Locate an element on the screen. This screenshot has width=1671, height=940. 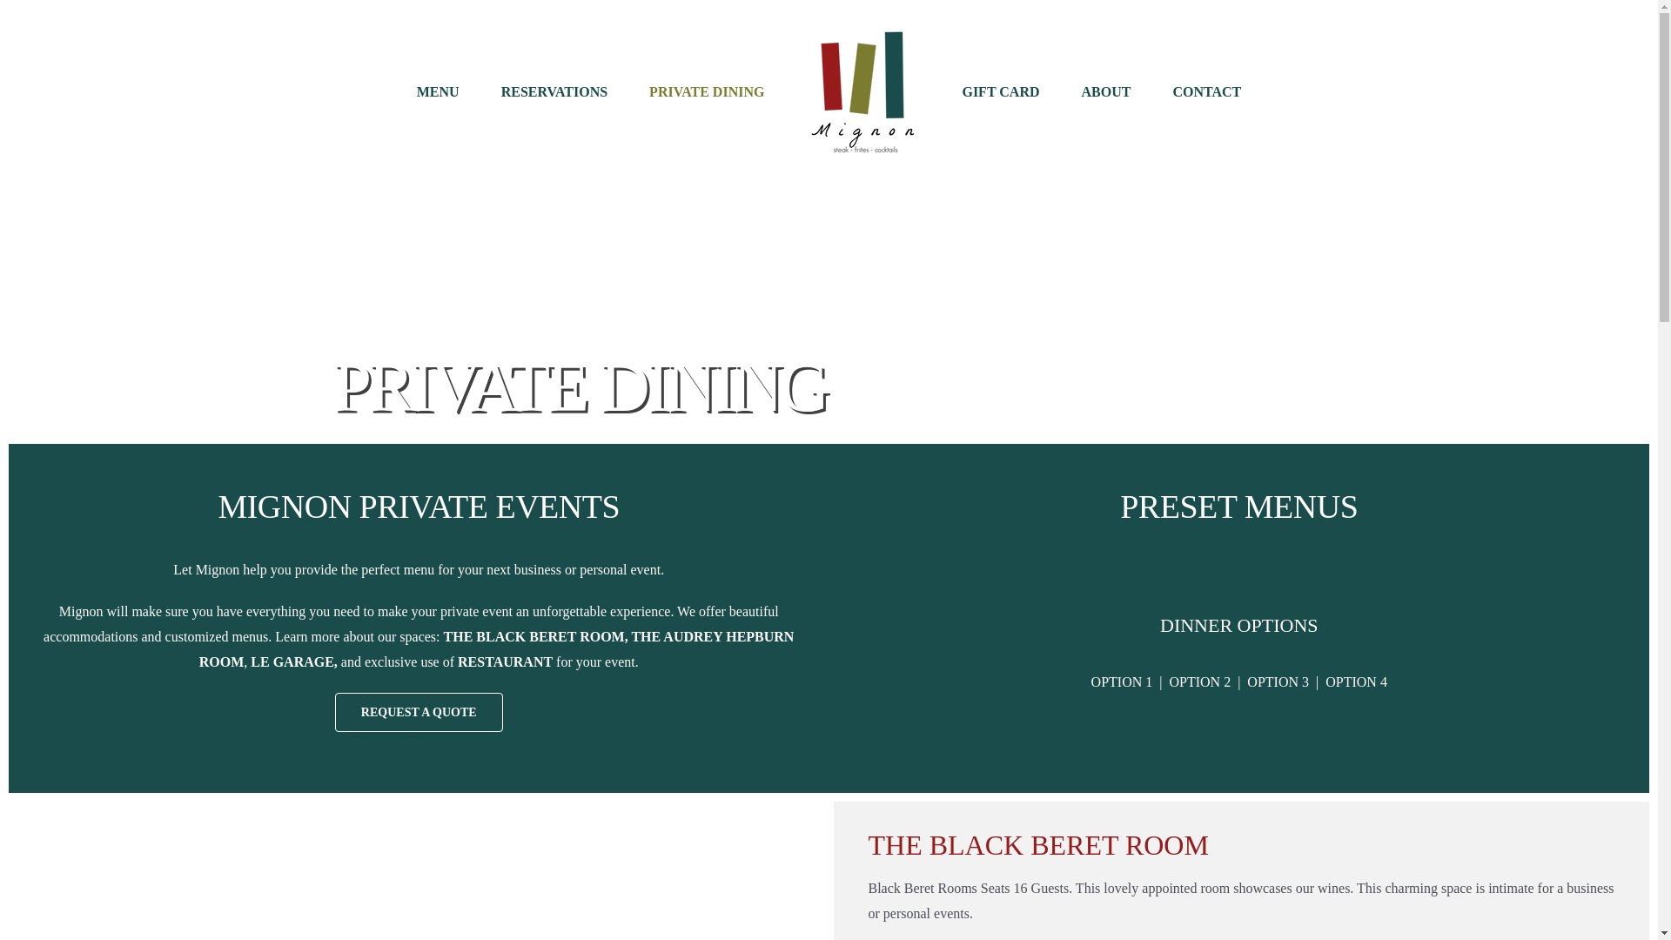
RESERVATIONS is located at coordinates (554, 91).